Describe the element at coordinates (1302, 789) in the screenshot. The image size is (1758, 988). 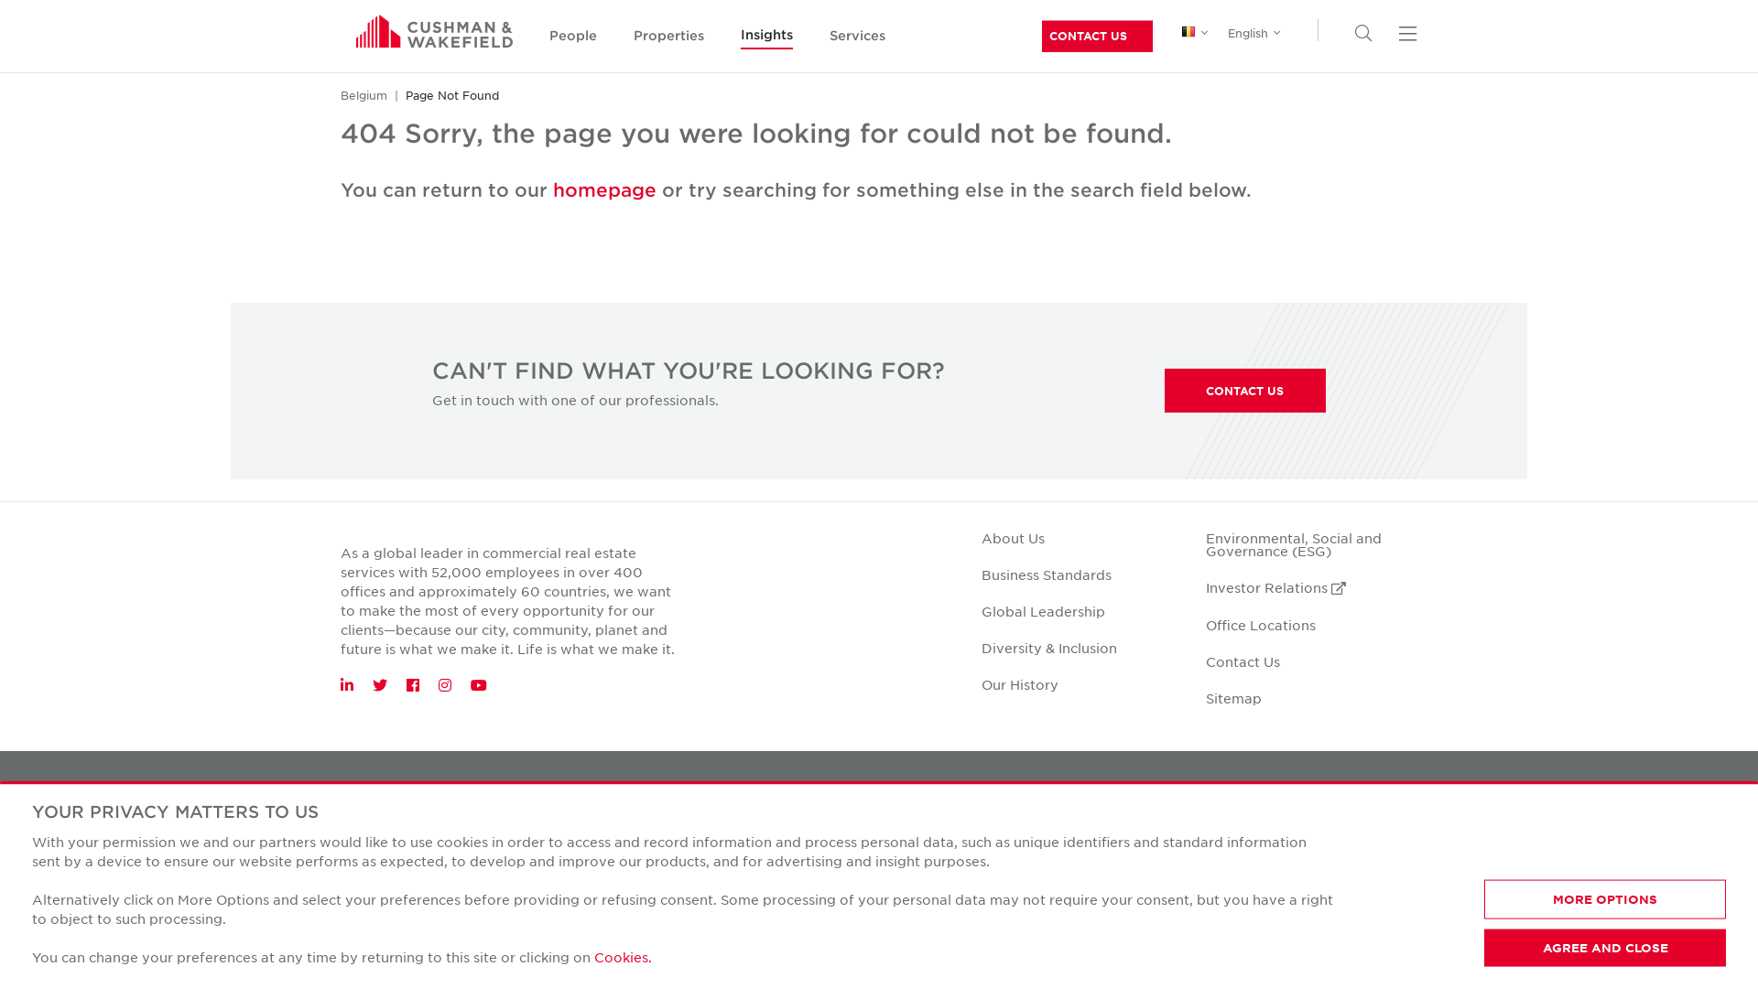
I see `Montenegro` at that location.